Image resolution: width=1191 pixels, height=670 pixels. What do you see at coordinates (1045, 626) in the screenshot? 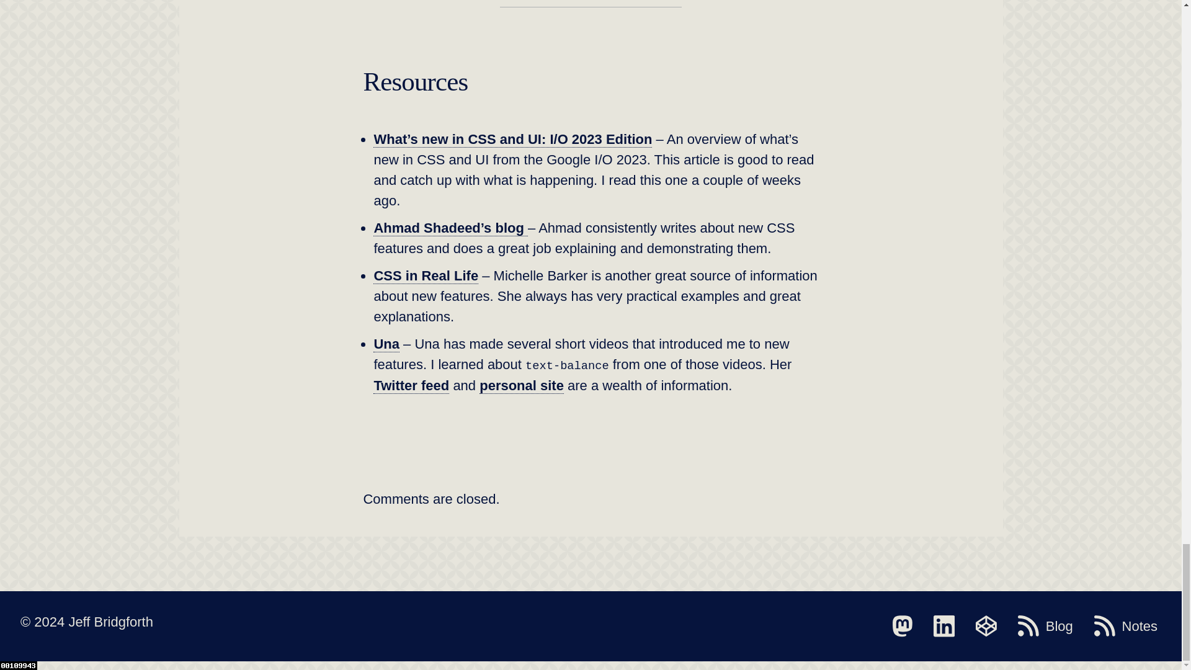
I see `Blog` at bounding box center [1045, 626].